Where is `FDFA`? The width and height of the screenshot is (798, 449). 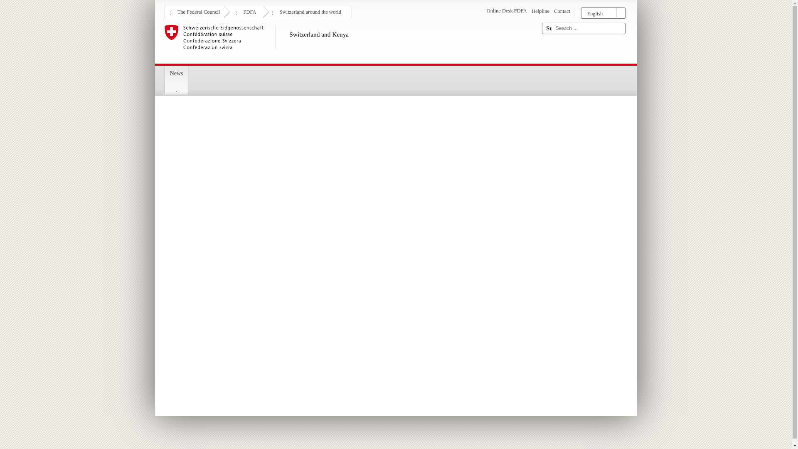
FDFA is located at coordinates (249, 11).